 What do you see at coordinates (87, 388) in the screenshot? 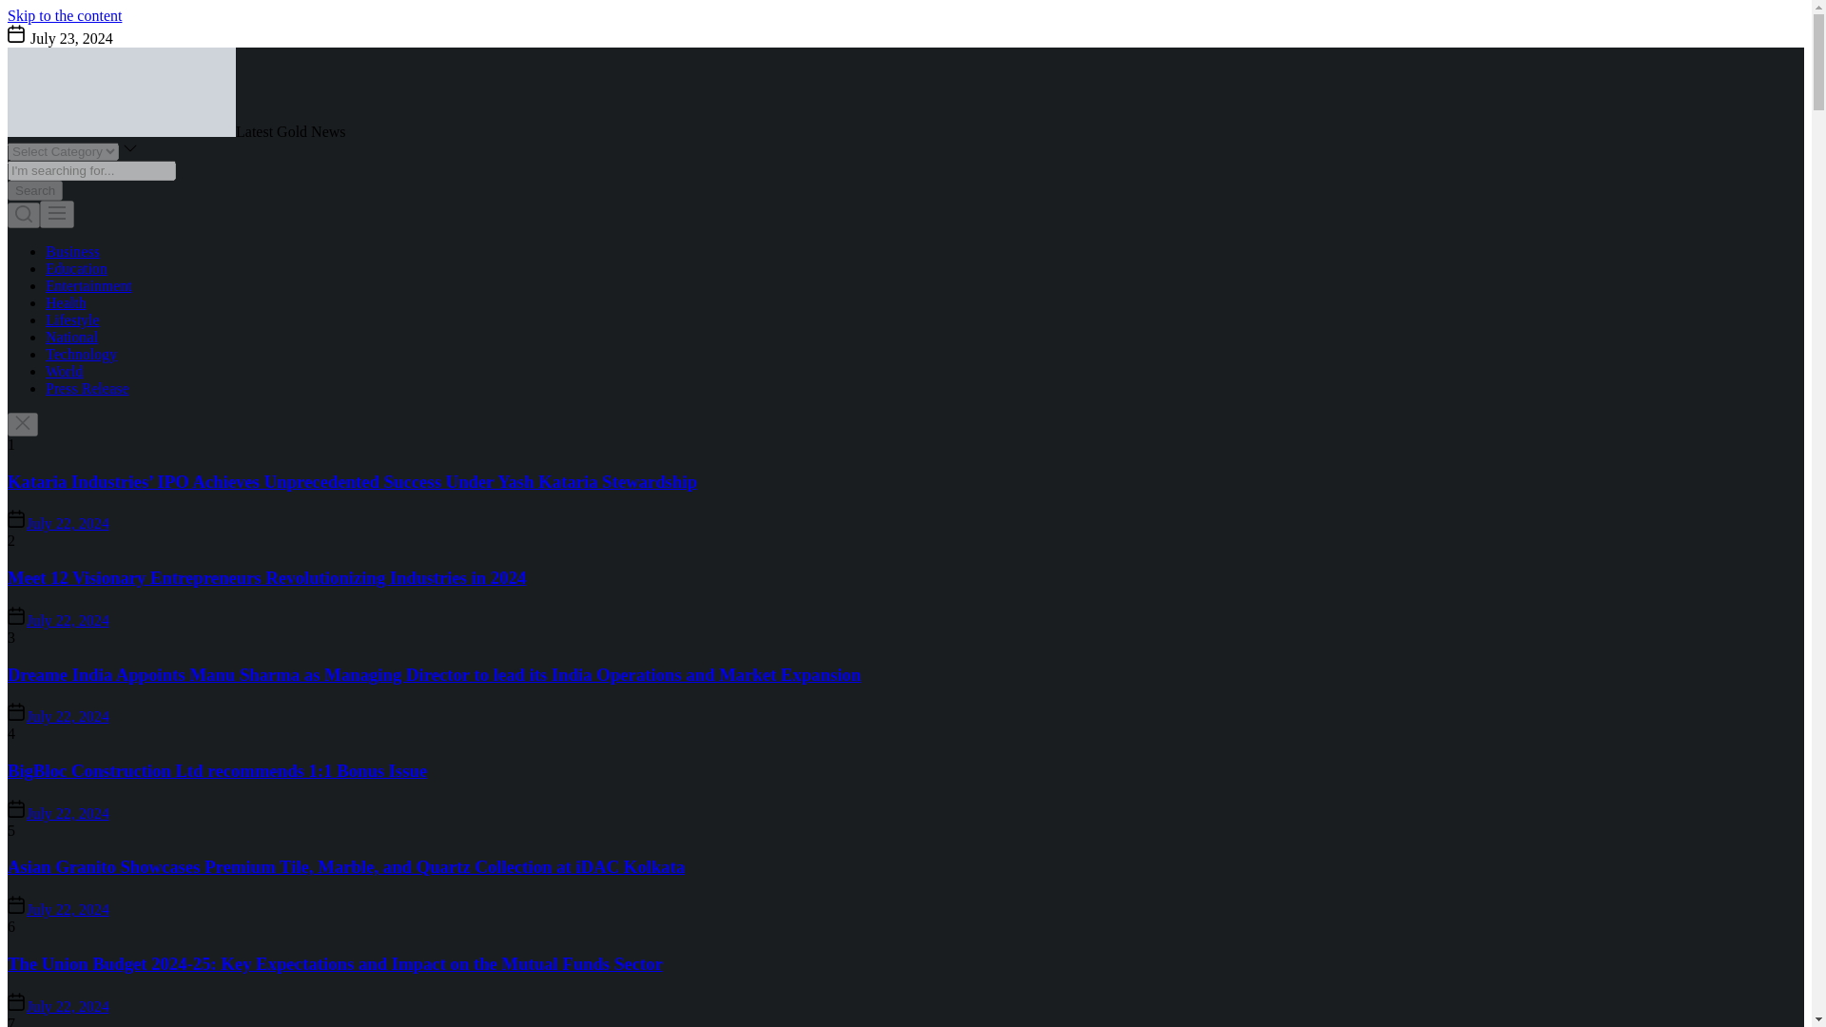
I see `Press Release` at bounding box center [87, 388].